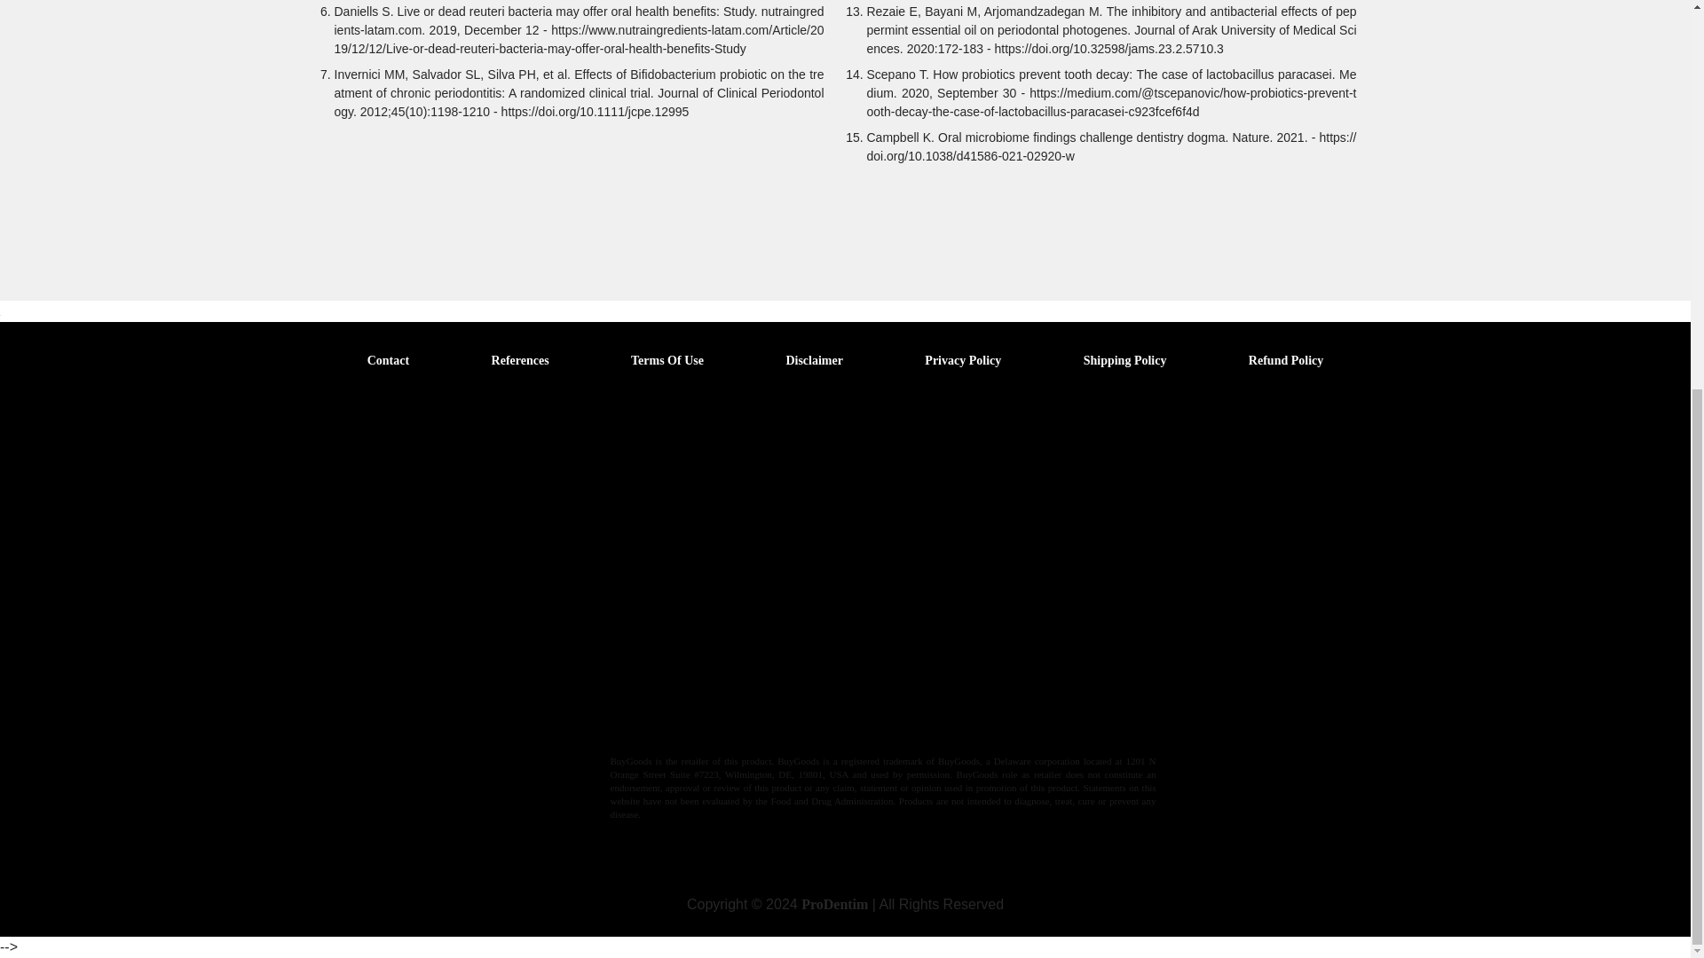 The height and width of the screenshot is (958, 1704). What do you see at coordinates (388, 360) in the screenshot?
I see `Contact` at bounding box center [388, 360].